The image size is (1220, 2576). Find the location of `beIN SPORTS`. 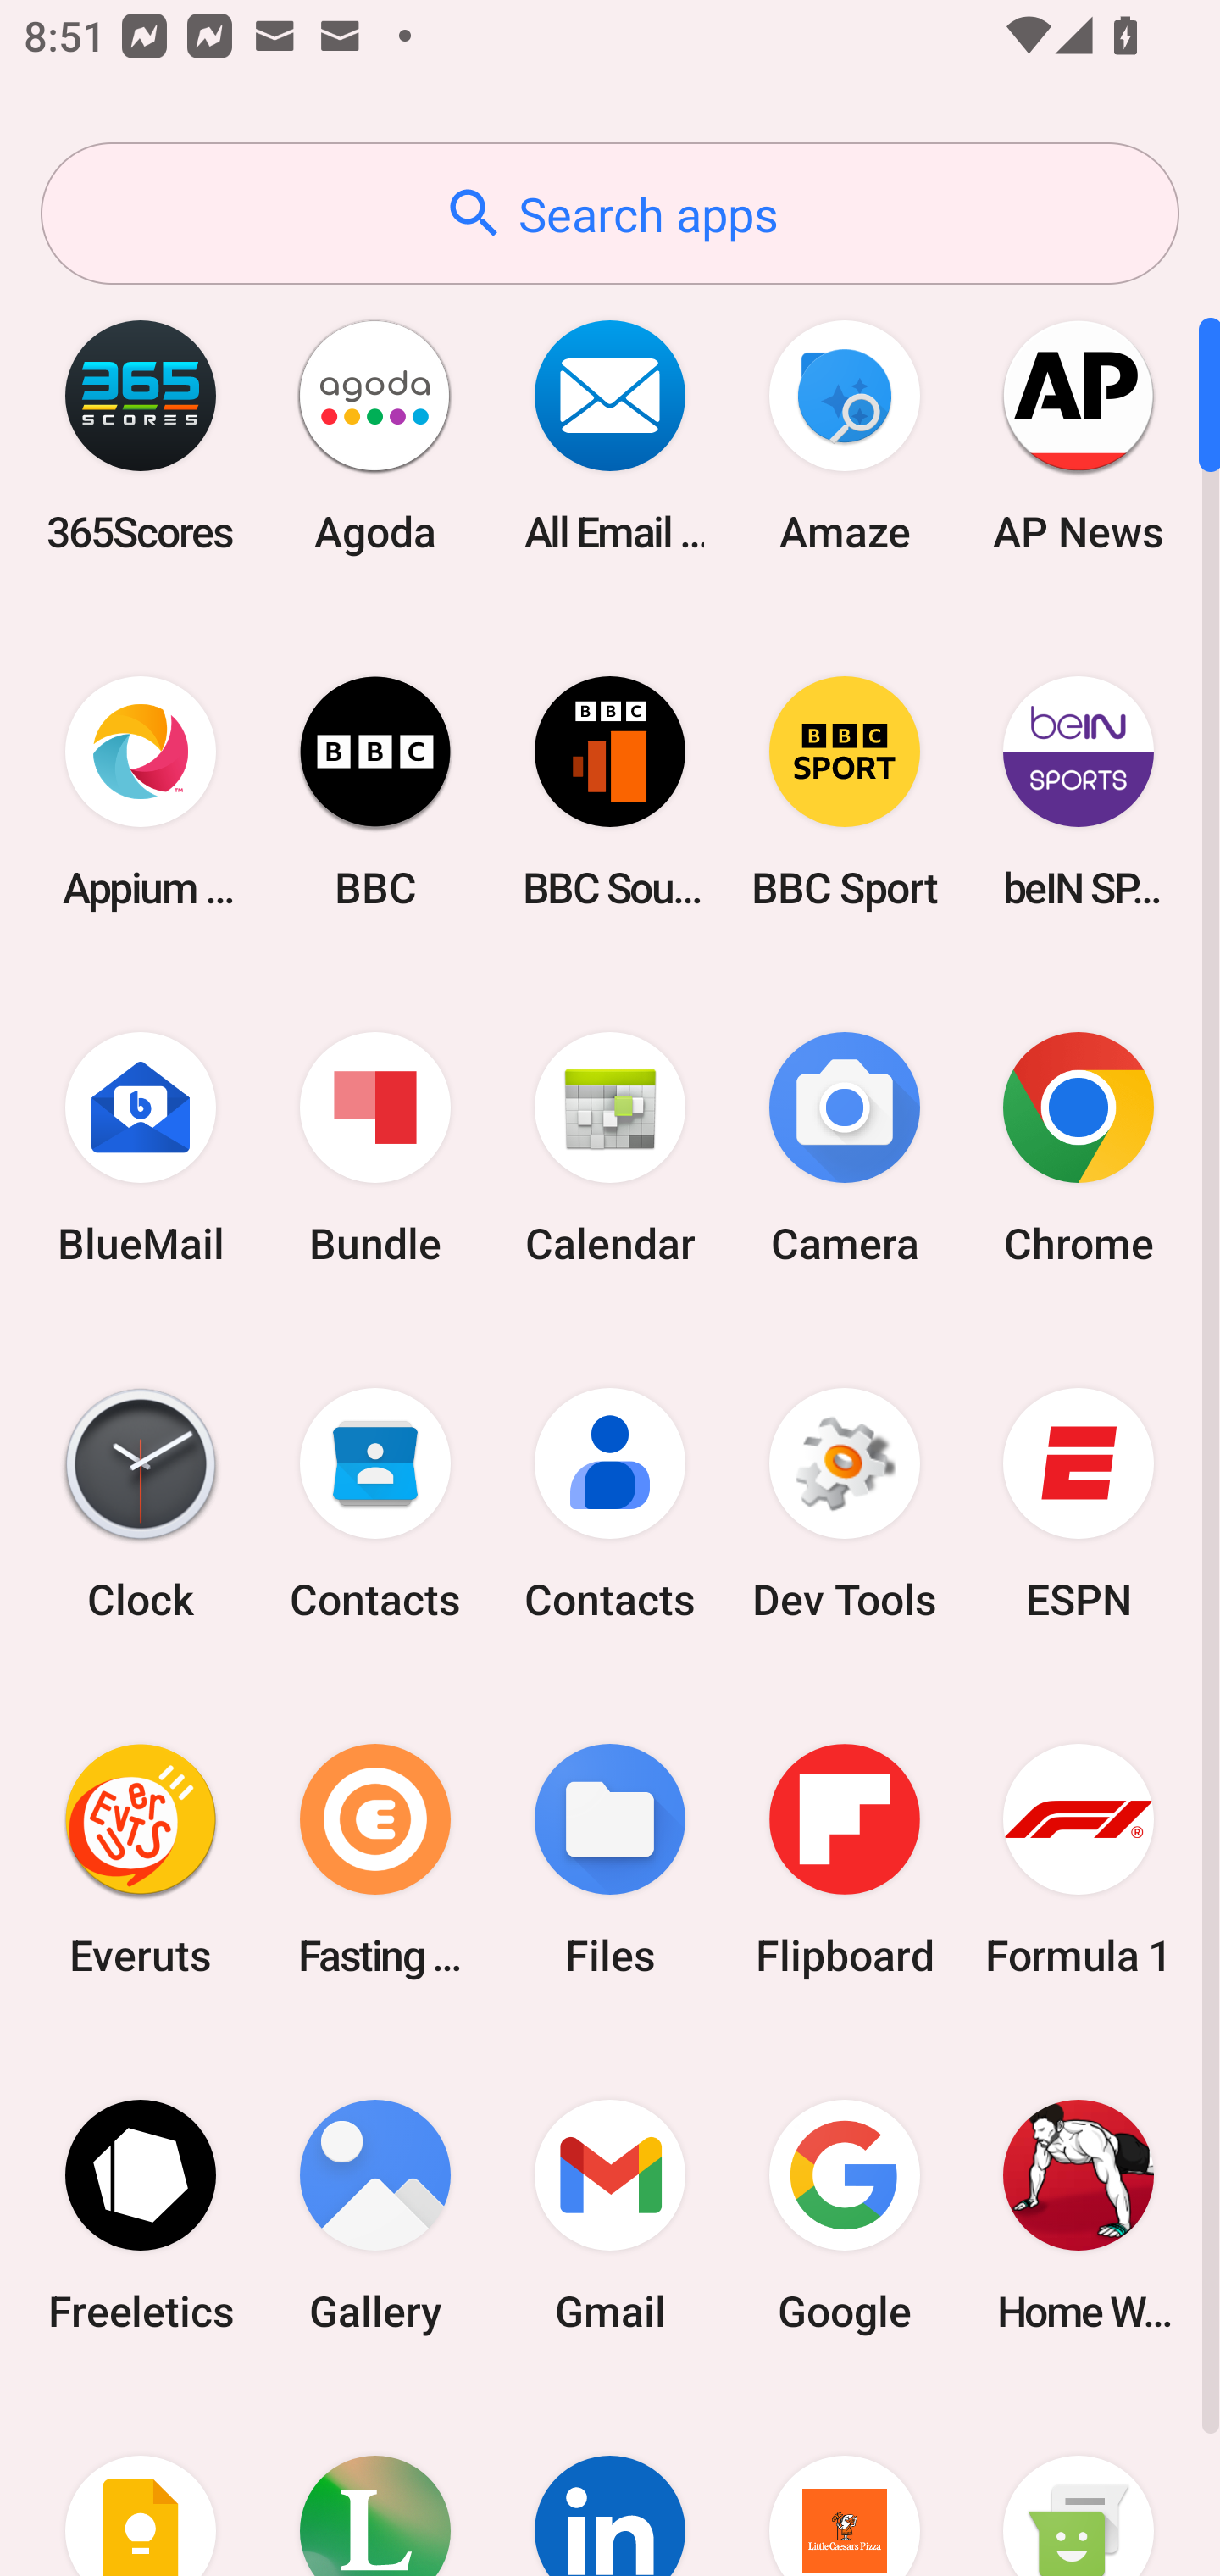

beIN SPORTS is located at coordinates (1079, 791).